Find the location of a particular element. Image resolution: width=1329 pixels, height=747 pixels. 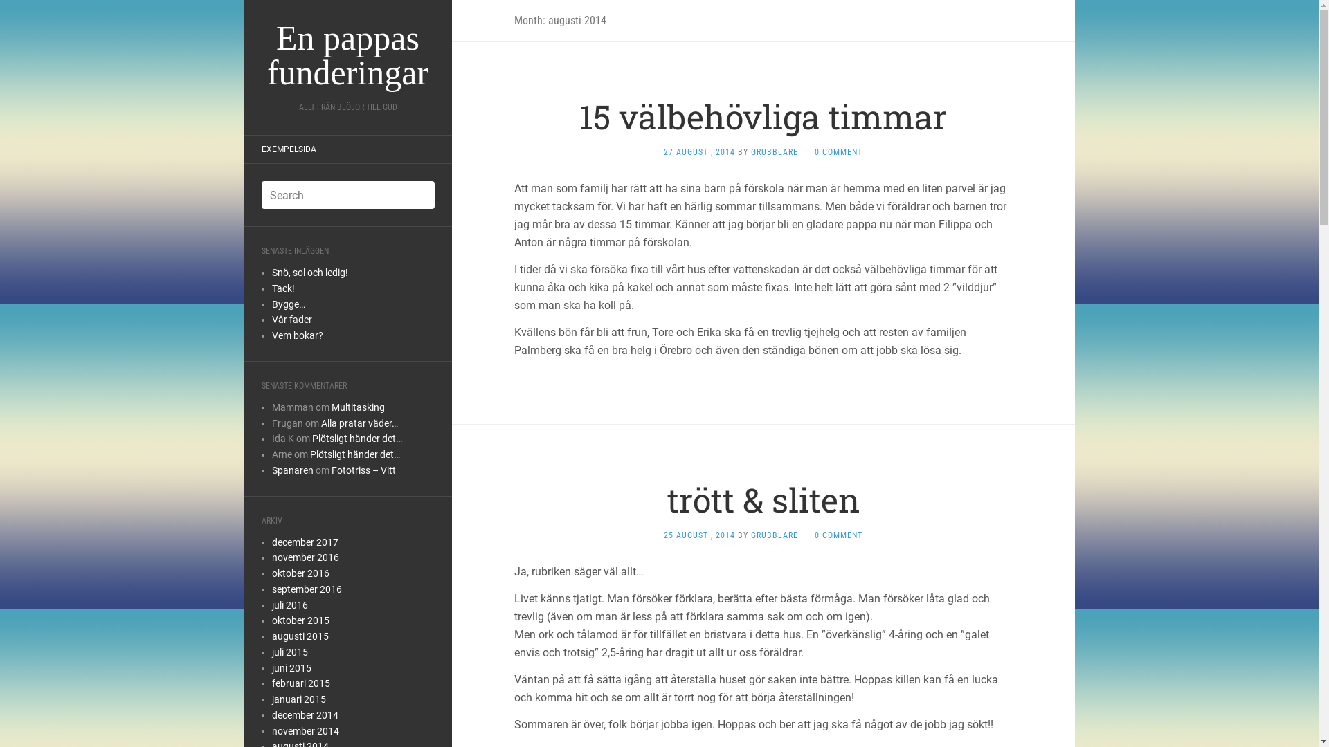

november 2016 is located at coordinates (305, 557).